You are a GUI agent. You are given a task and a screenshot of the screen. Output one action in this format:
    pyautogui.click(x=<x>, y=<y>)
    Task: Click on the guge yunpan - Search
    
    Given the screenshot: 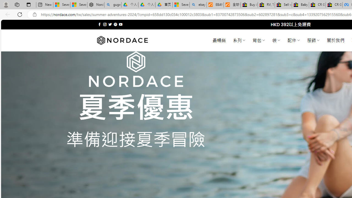 What is the action you would take?
    pyautogui.click(x=113, y=5)
    